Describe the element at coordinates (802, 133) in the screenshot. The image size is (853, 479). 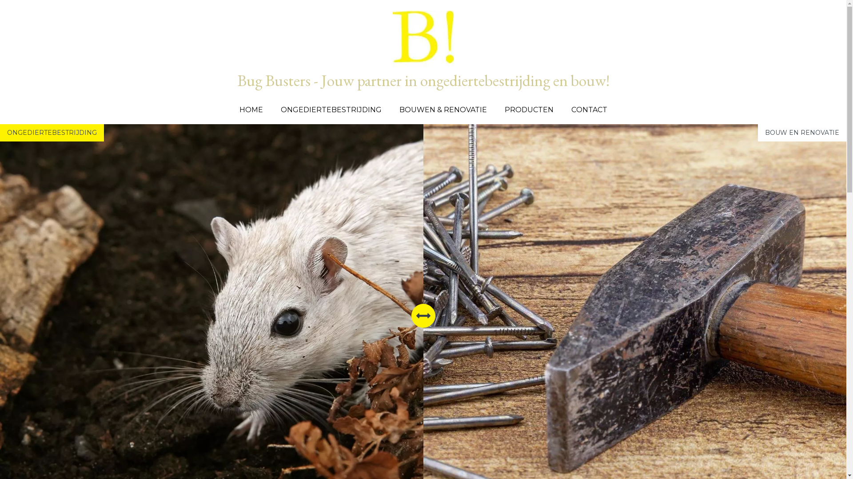
I see `BOUW EN RENOVATIE` at that location.